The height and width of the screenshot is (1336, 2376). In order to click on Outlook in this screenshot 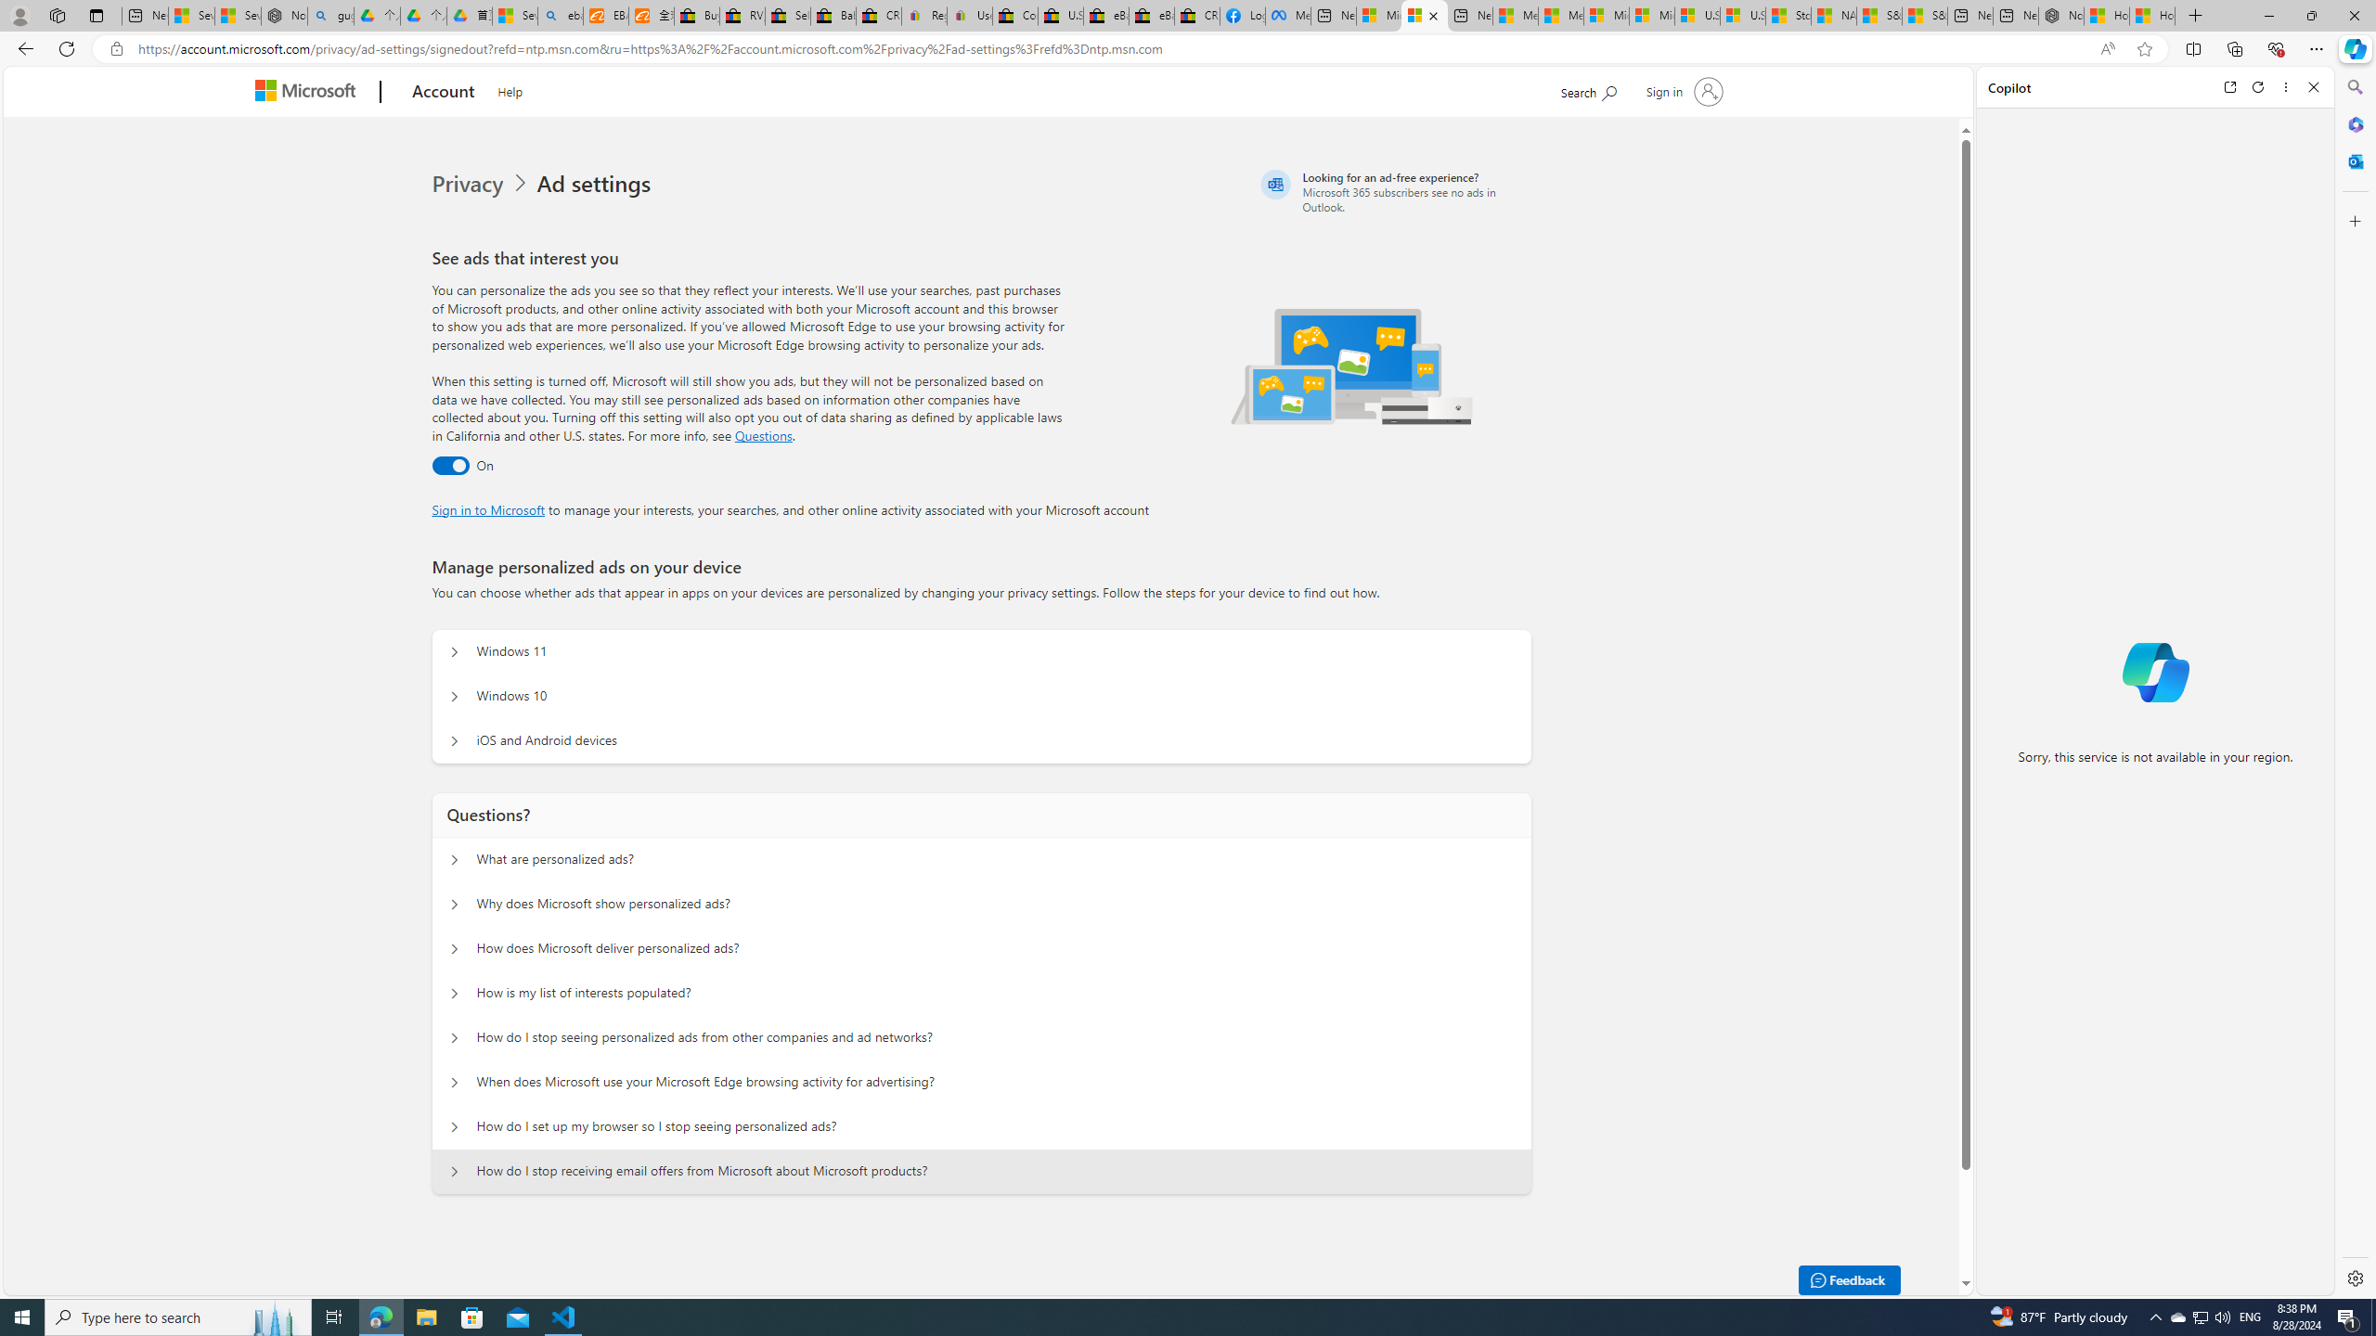, I will do `click(2354, 161)`.